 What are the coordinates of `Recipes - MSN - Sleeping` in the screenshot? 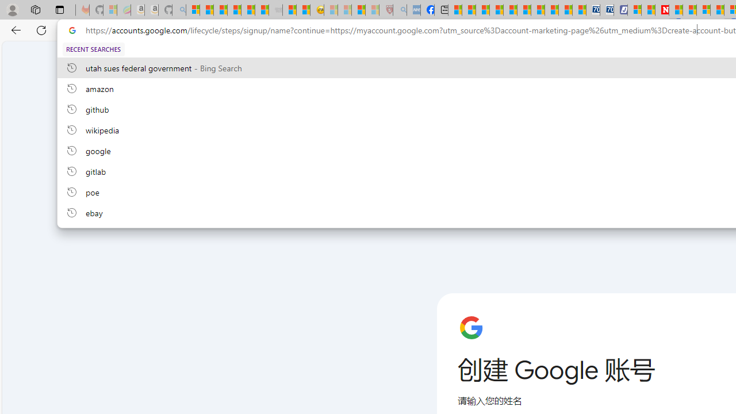 It's located at (331, 10).